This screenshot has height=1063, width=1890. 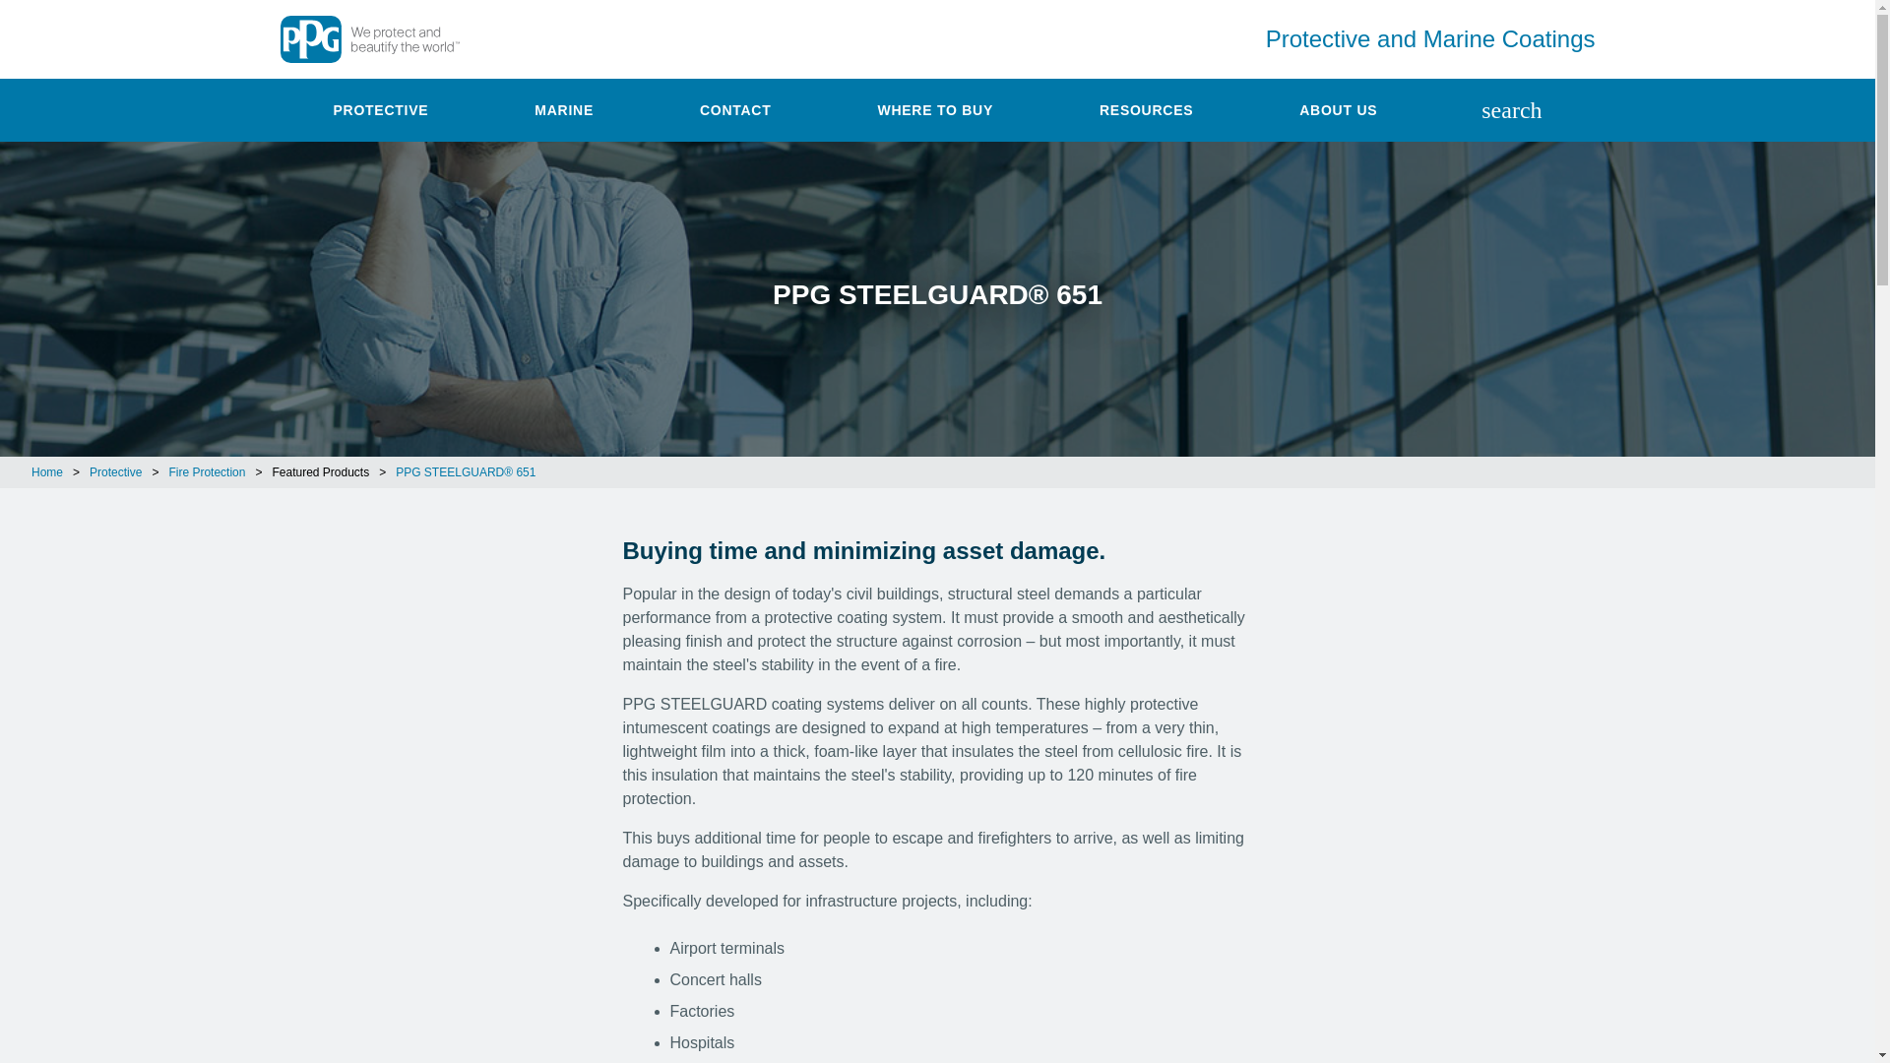 What do you see at coordinates (380, 109) in the screenshot?
I see `Protective` at bounding box center [380, 109].